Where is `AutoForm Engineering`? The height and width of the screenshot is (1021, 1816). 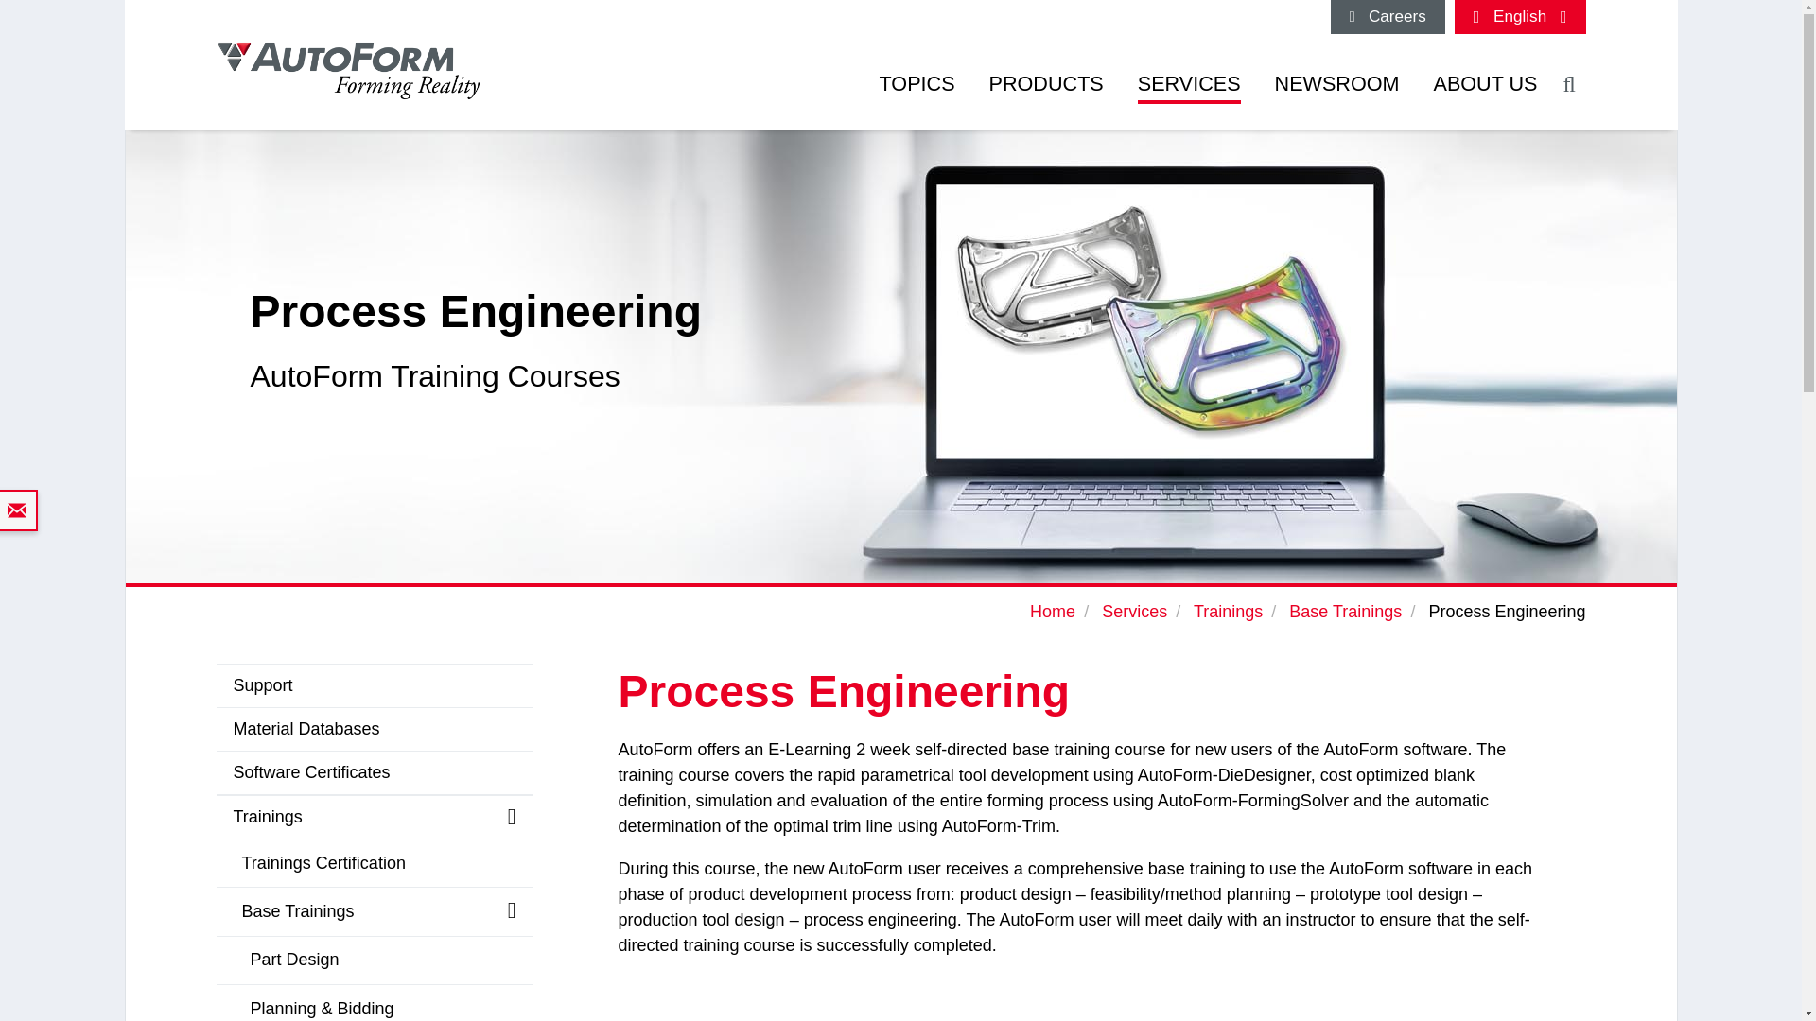
AutoForm Engineering is located at coordinates (348, 71).